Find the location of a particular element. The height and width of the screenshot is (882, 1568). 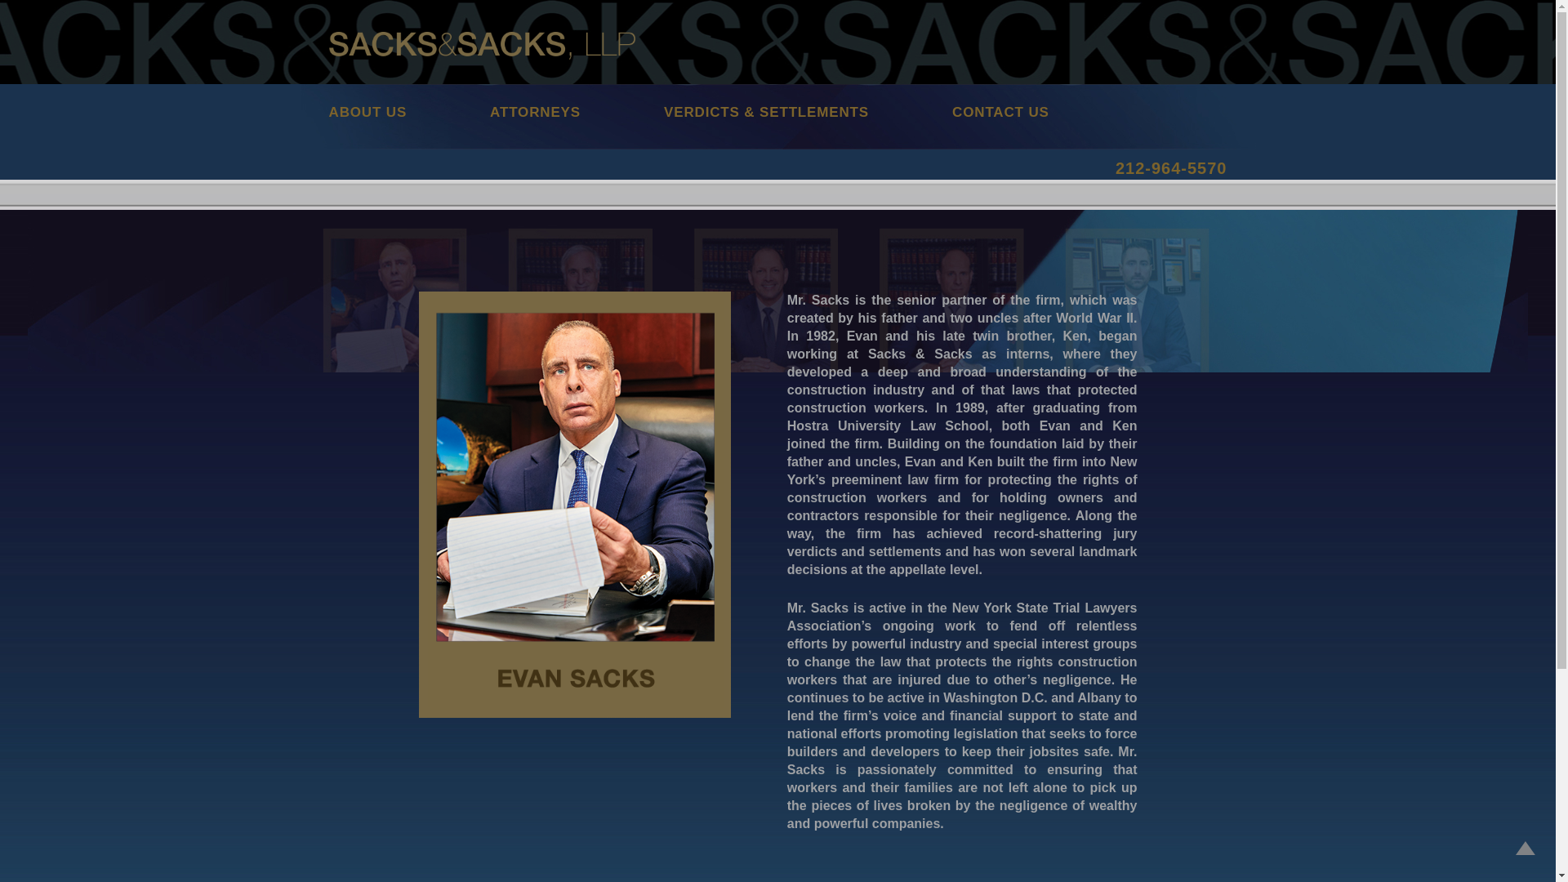

212-964-5570 is located at coordinates (1171, 168).